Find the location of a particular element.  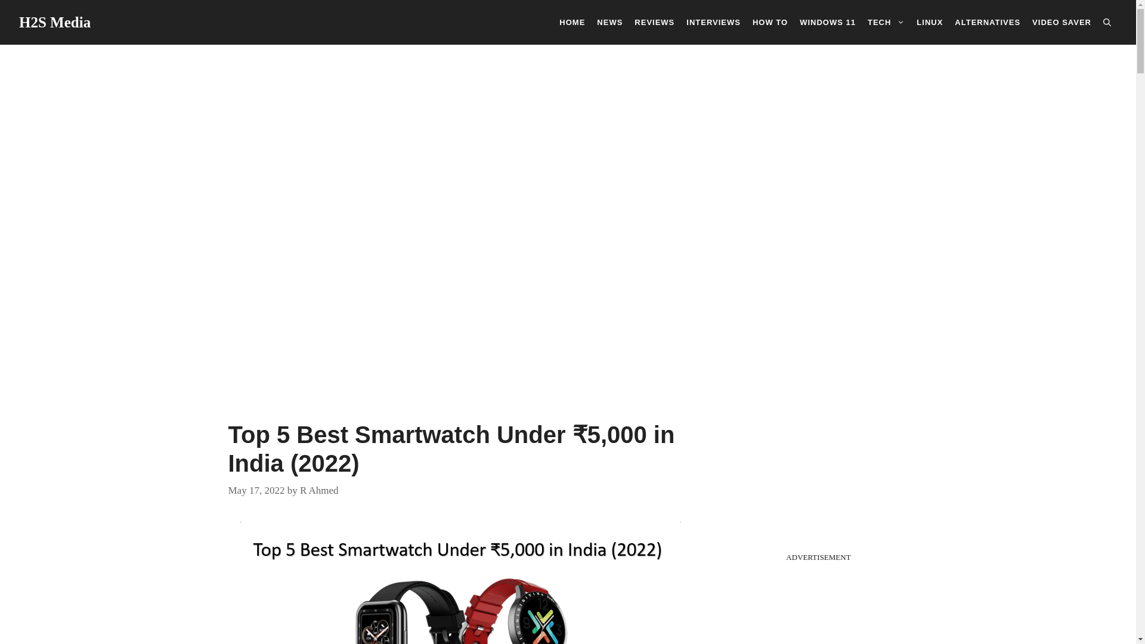

HOW TO is located at coordinates (769, 21).